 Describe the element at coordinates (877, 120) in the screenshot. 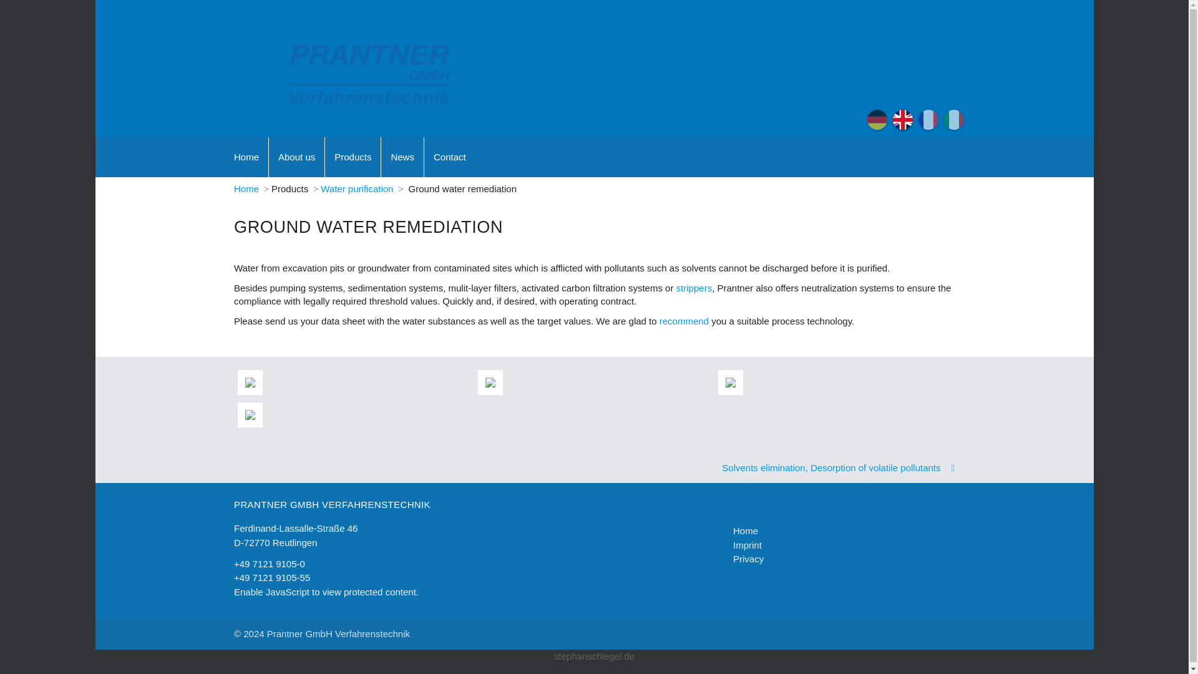

I see `German` at that location.